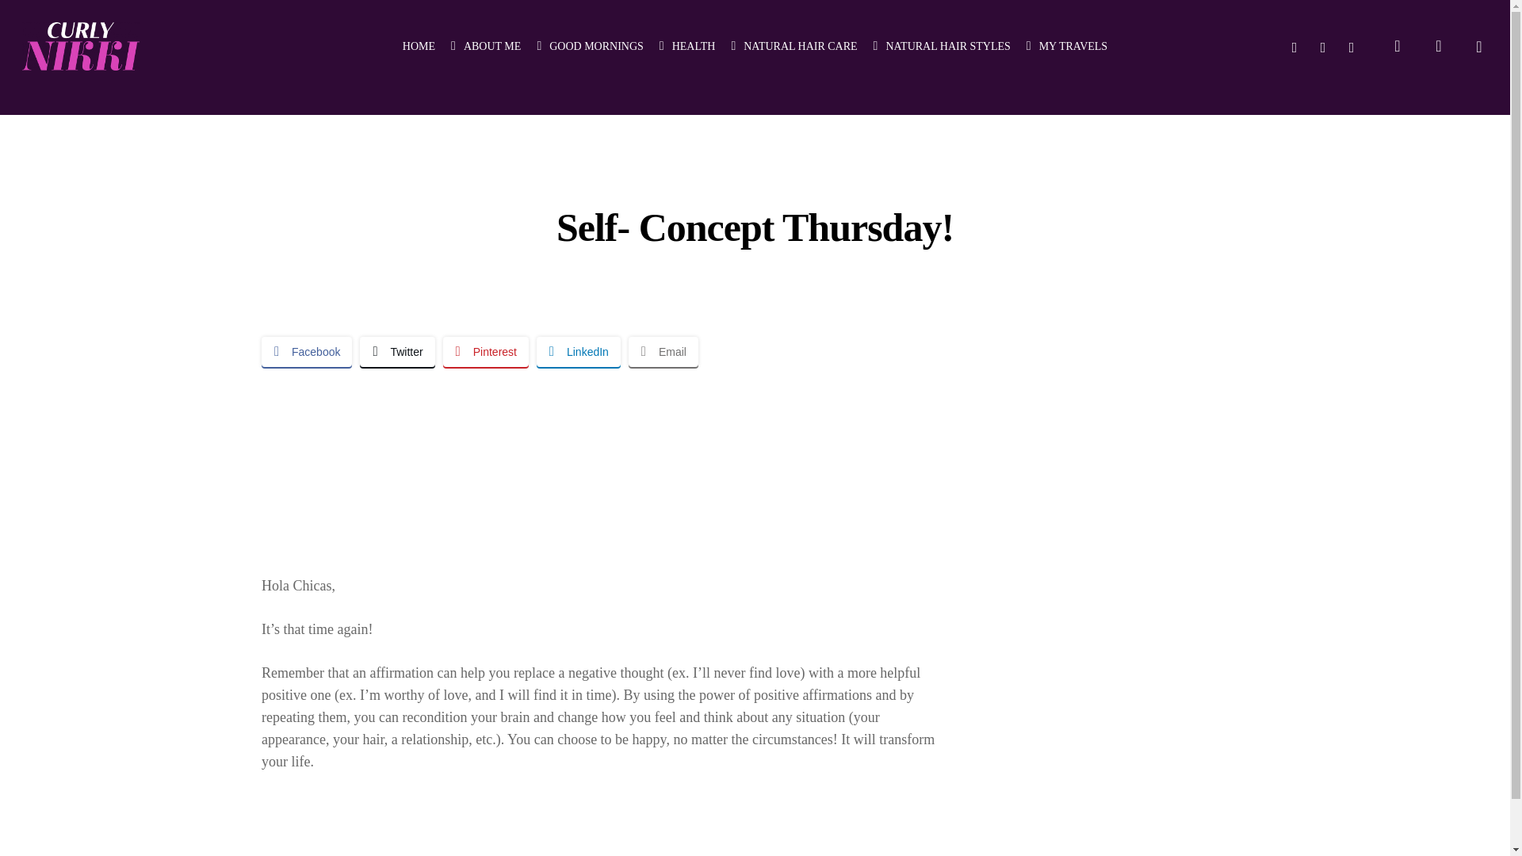  What do you see at coordinates (686, 46) in the screenshot?
I see `HEALTH` at bounding box center [686, 46].